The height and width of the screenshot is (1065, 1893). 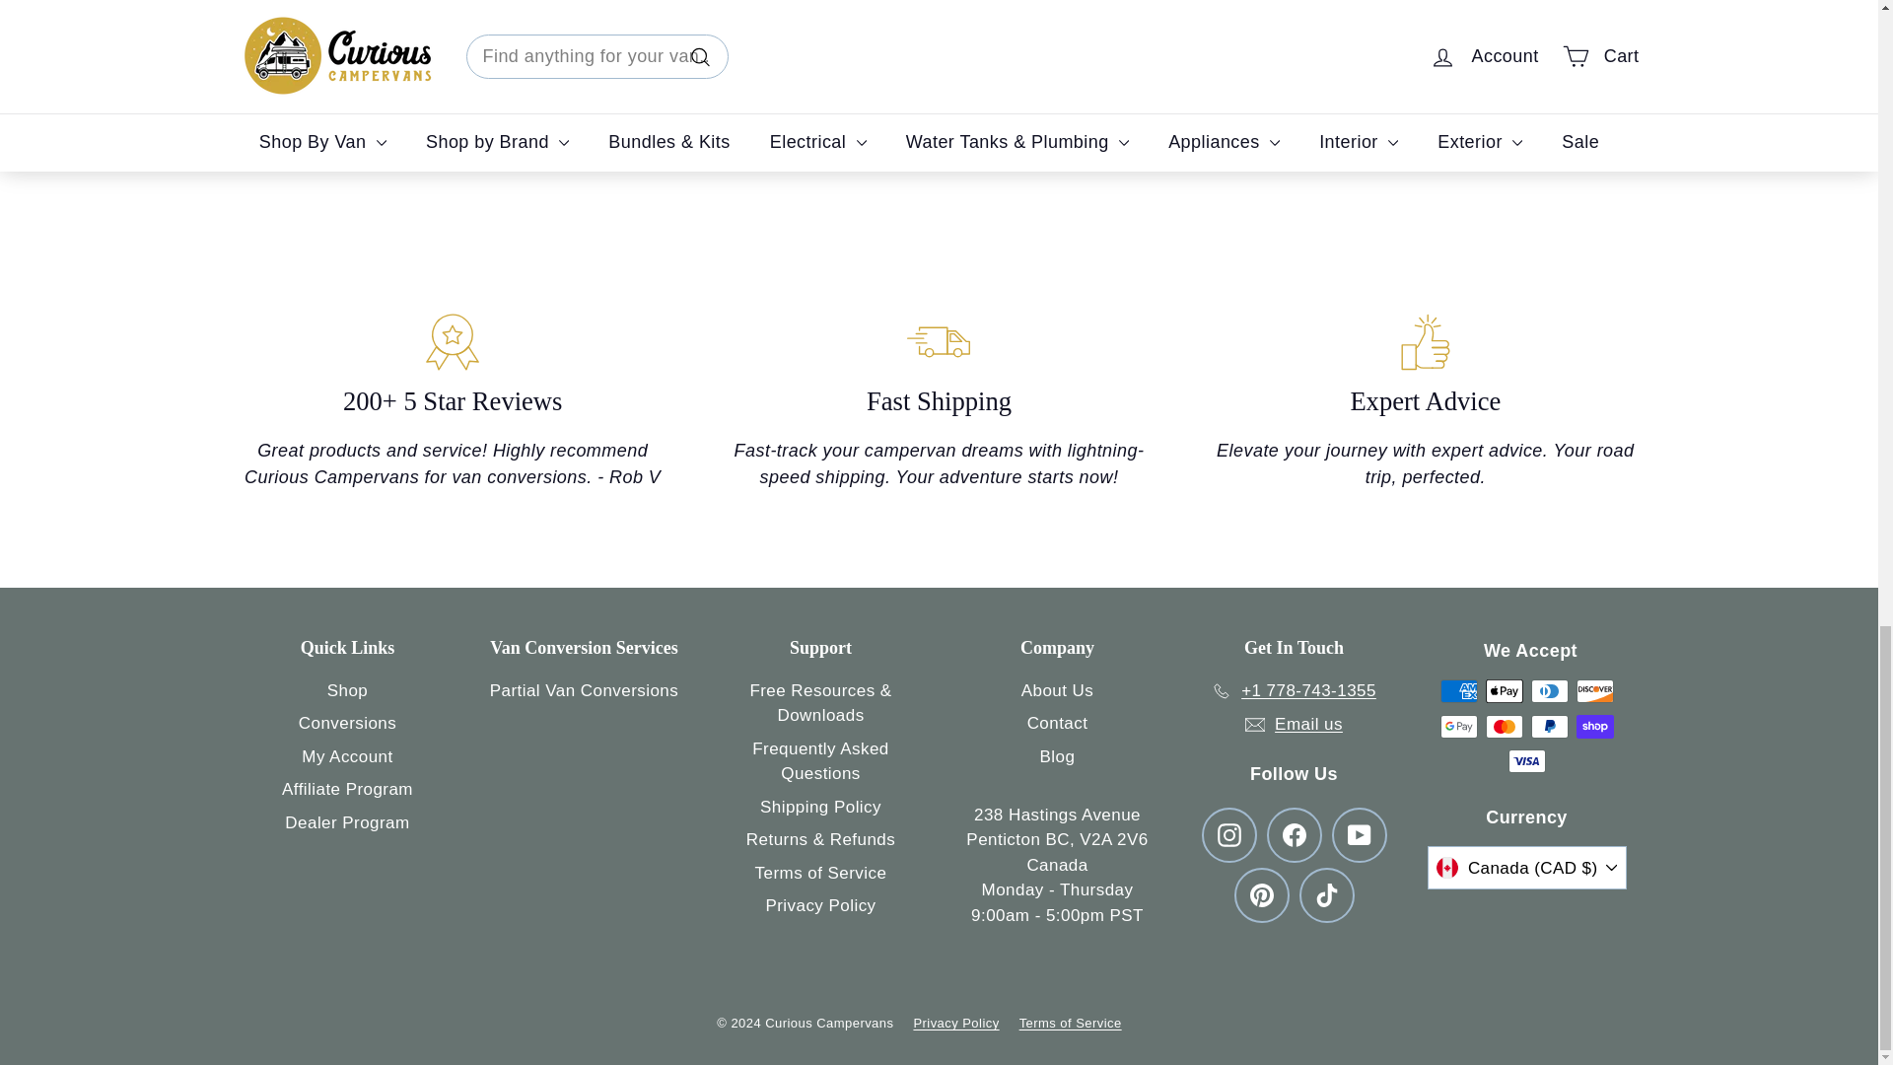 I want to click on Curious Campervans on TikTok, so click(x=1327, y=895).